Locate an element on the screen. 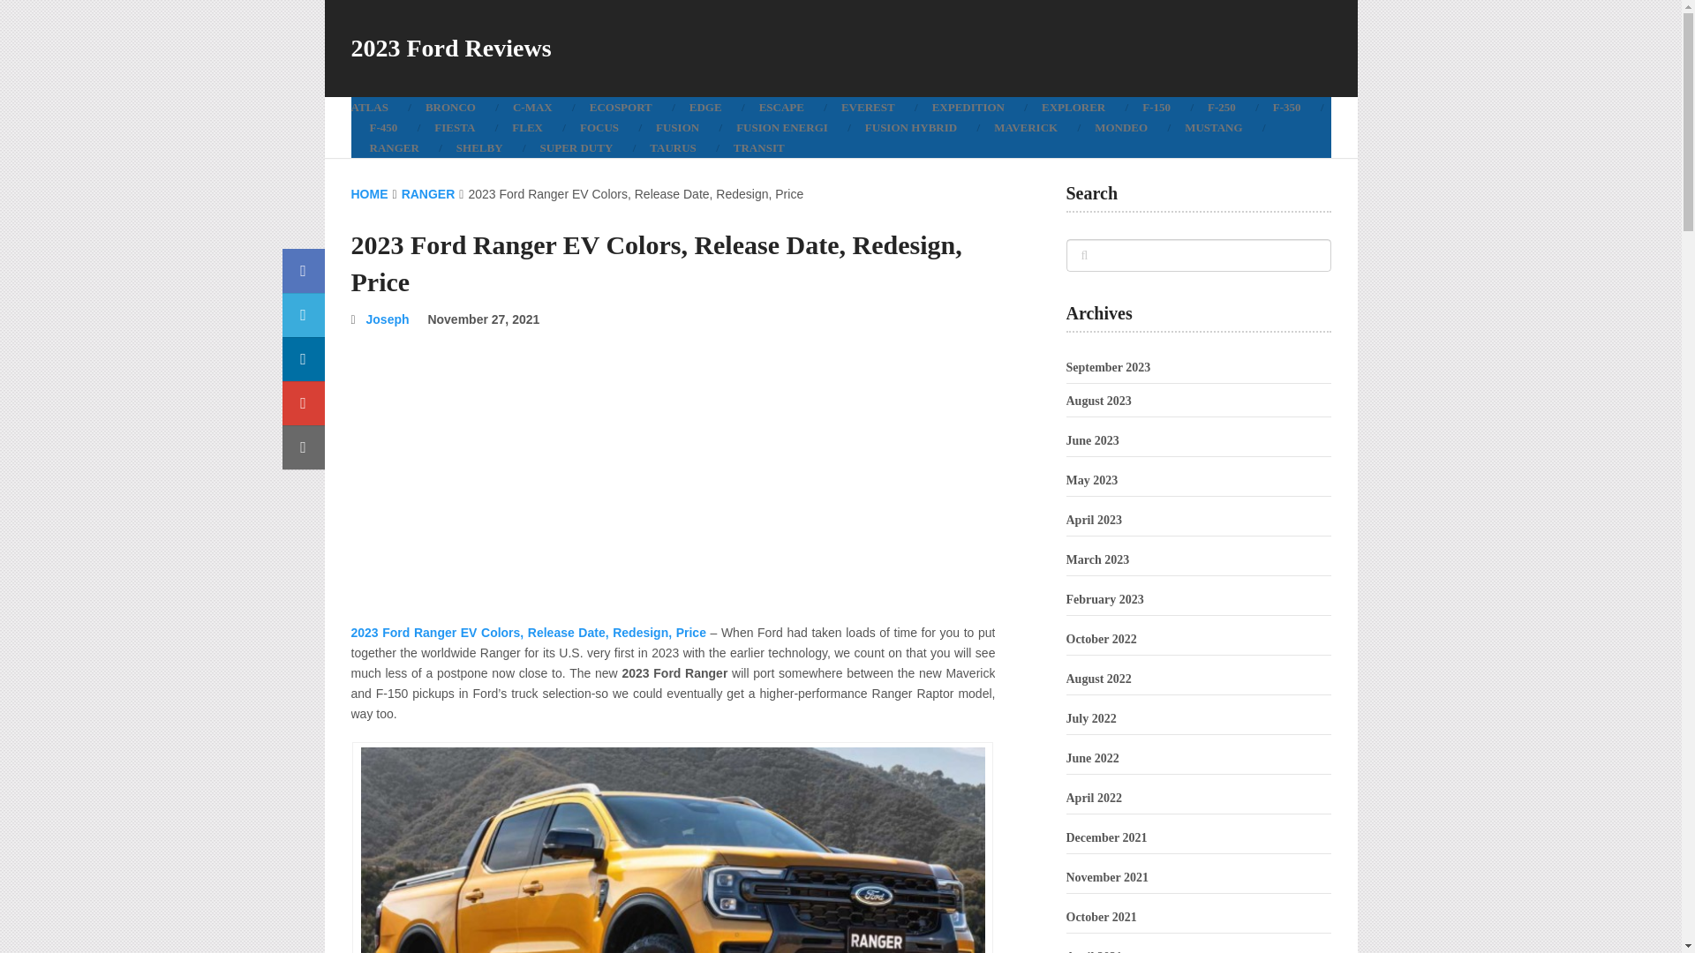  ATLAS is located at coordinates (378, 107).